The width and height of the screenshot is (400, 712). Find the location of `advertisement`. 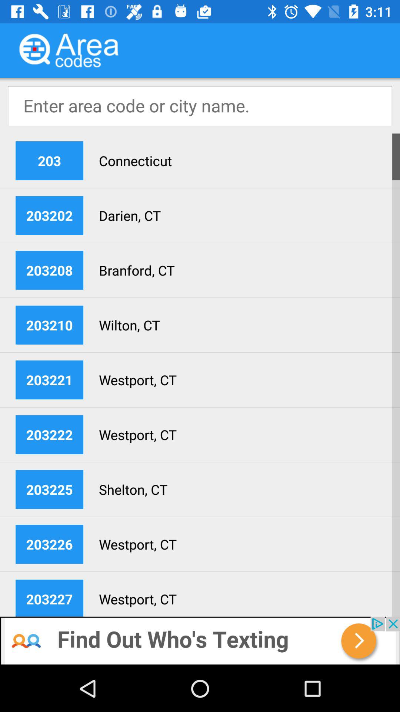

advertisement is located at coordinates (200, 641).